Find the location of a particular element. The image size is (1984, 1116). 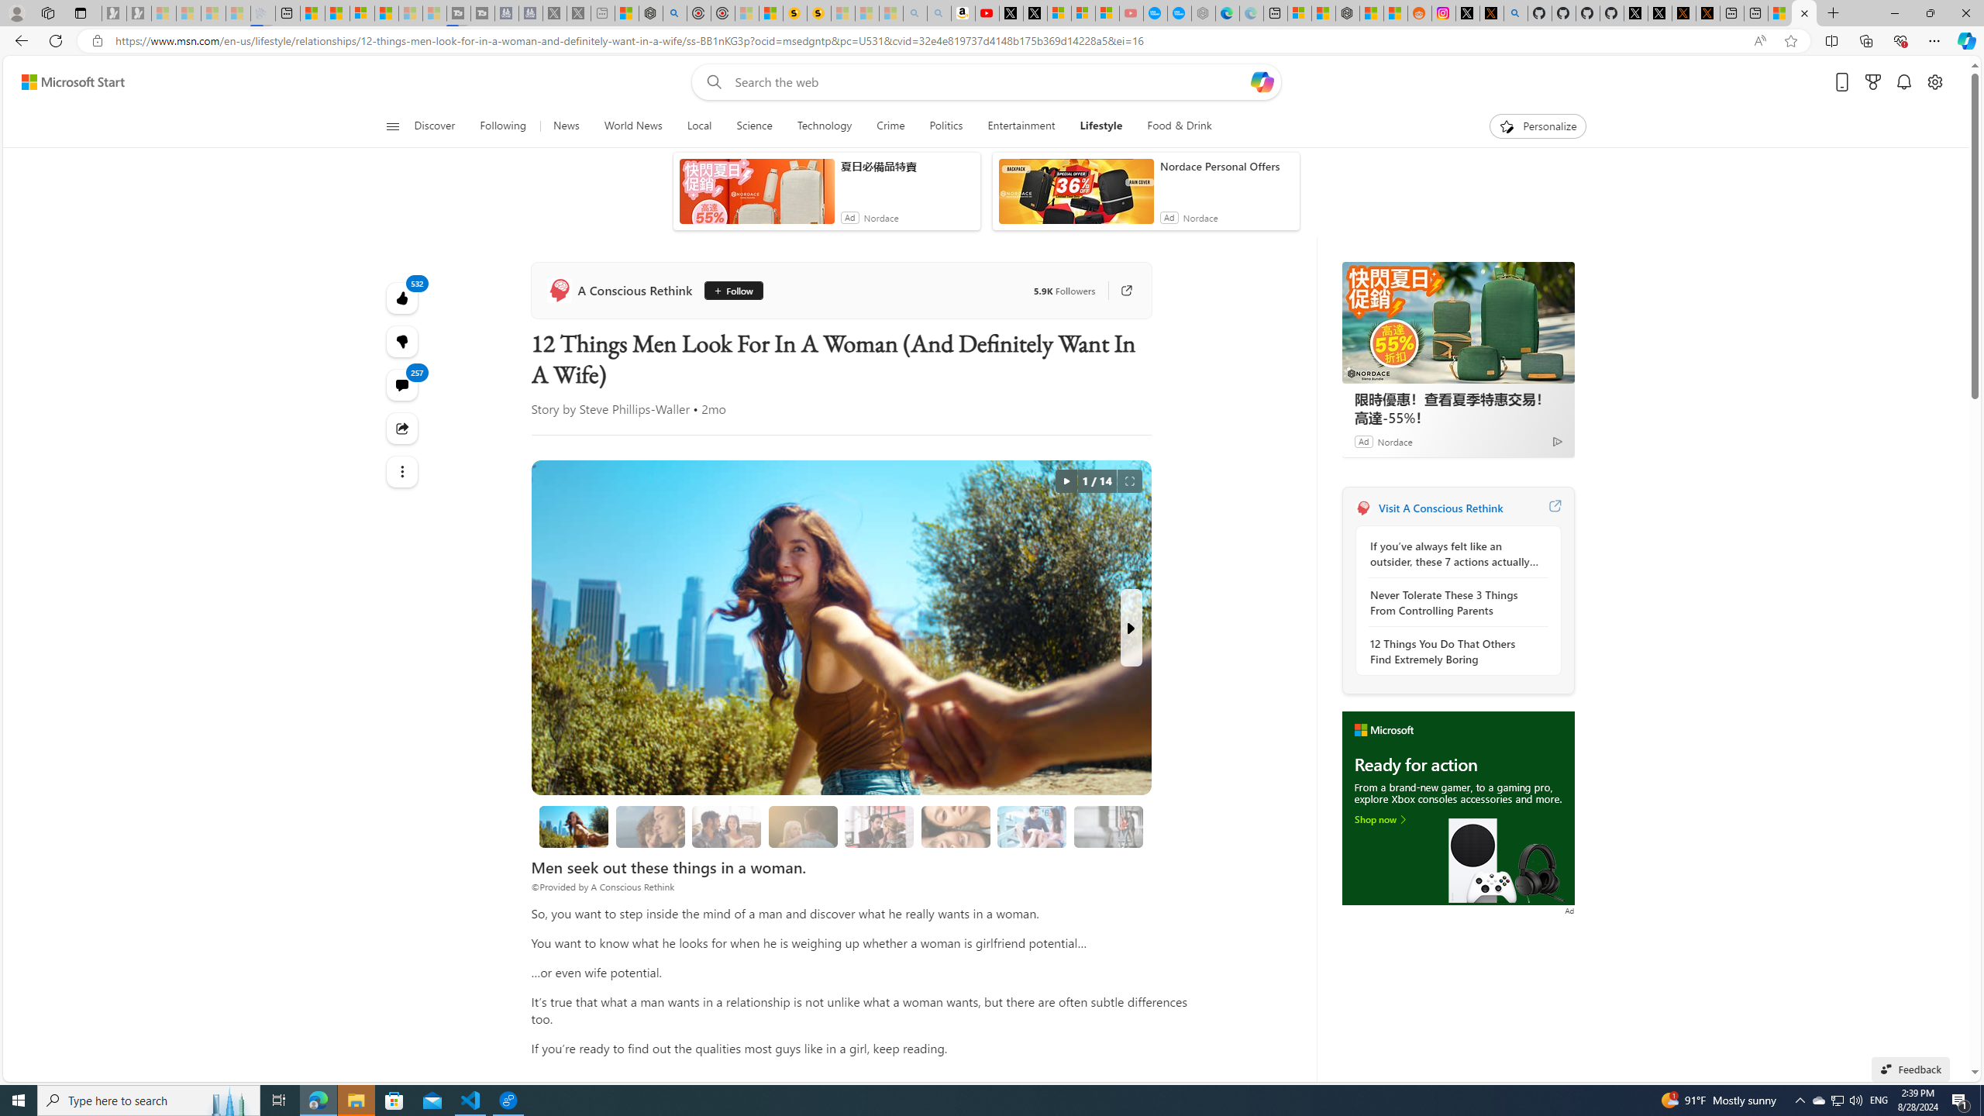

A Conscious Rethink is located at coordinates (1362, 508).